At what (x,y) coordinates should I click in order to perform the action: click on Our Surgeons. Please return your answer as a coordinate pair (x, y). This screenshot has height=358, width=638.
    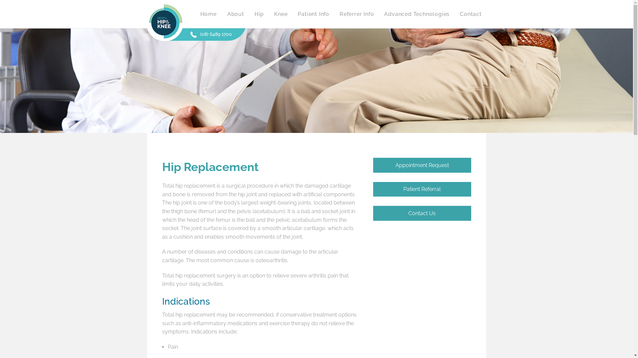
    Looking at the image, I should click on (236, 51).